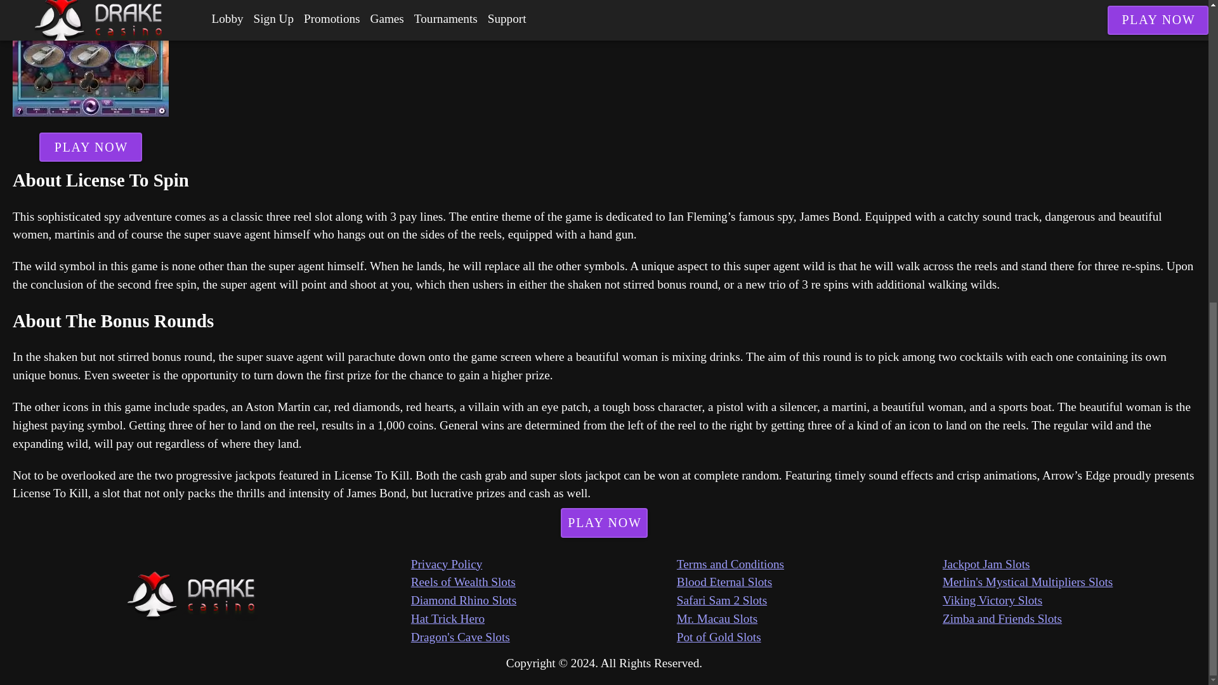 This screenshot has width=1218, height=685. Describe the element at coordinates (544, 582) in the screenshot. I see `Reels of Wealth Slots` at that location.